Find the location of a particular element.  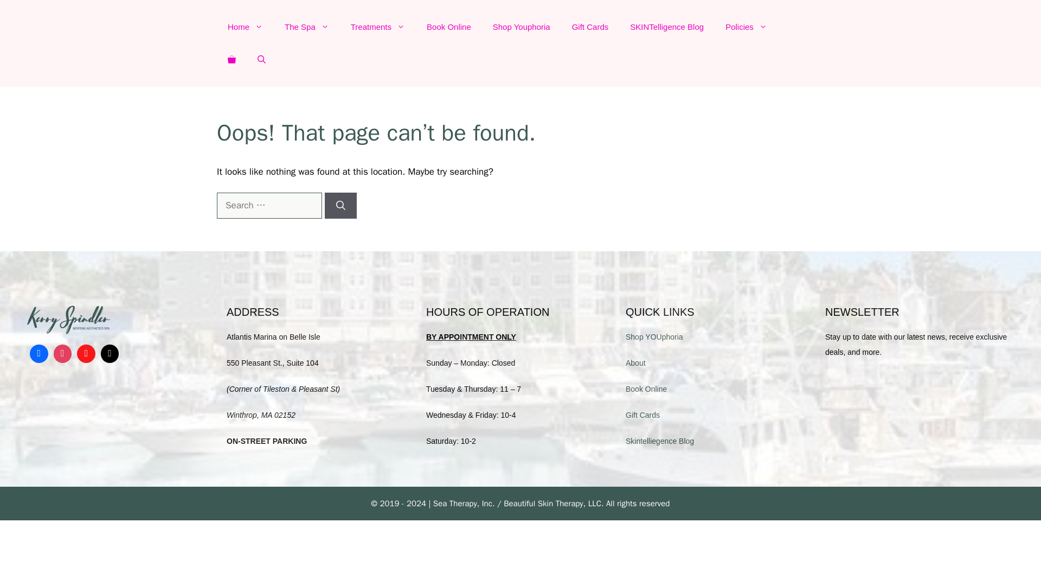

Tiktok is located at coordinates (110, 353).